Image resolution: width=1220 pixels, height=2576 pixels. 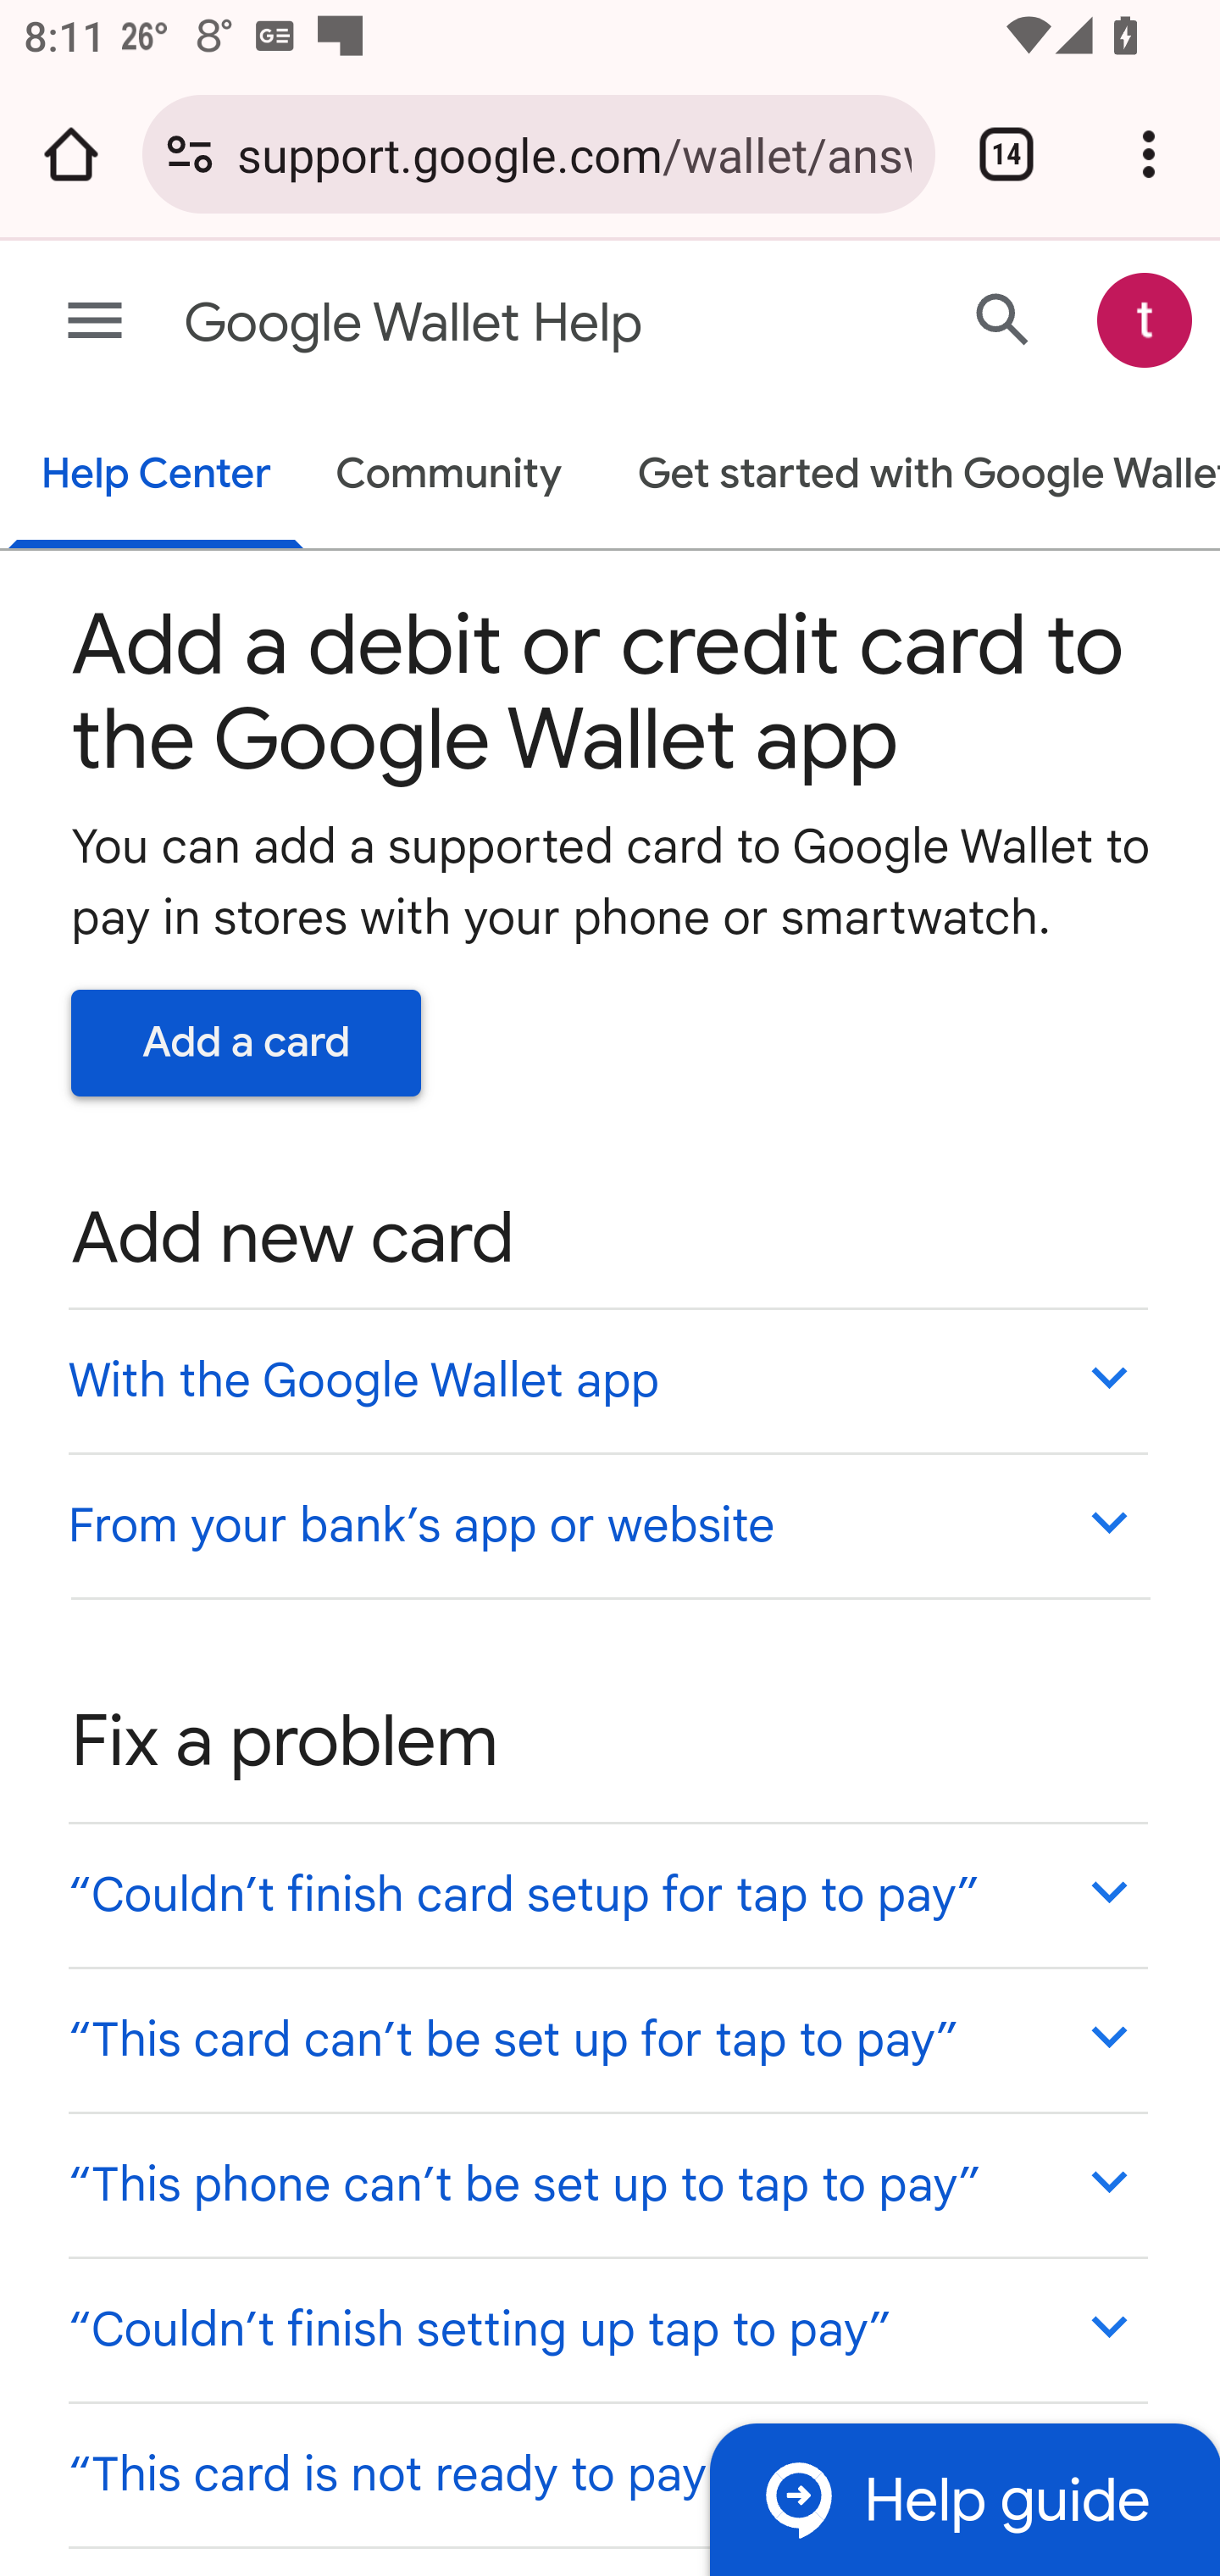 I want to click on Add a card, so click(x=247, y=1042).